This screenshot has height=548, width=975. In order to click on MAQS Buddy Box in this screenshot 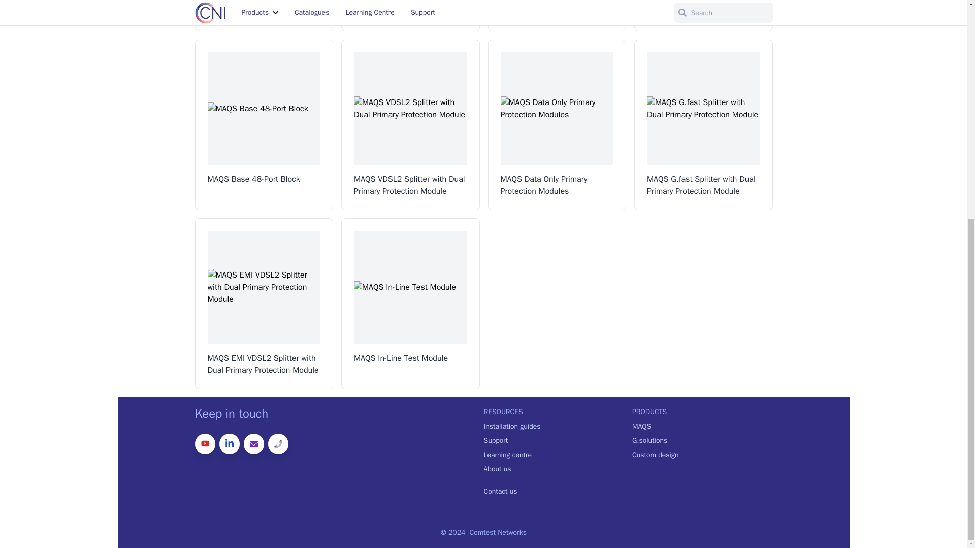, I will do `click(557, 15)`.